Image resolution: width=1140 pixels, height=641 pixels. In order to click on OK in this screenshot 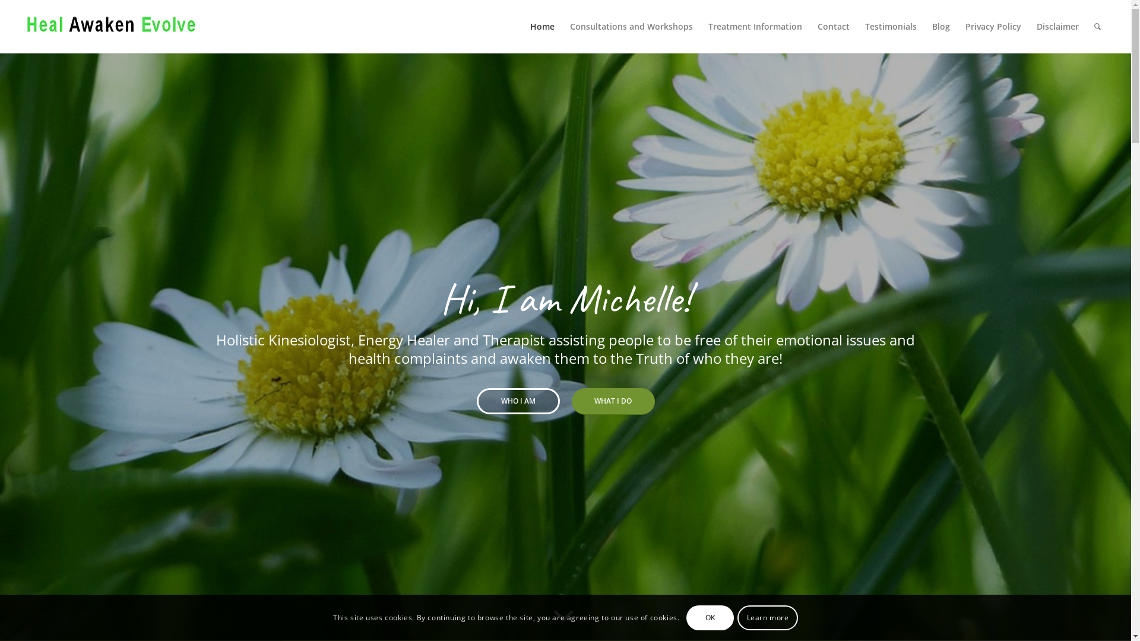, I will do `click(710, 618)`.